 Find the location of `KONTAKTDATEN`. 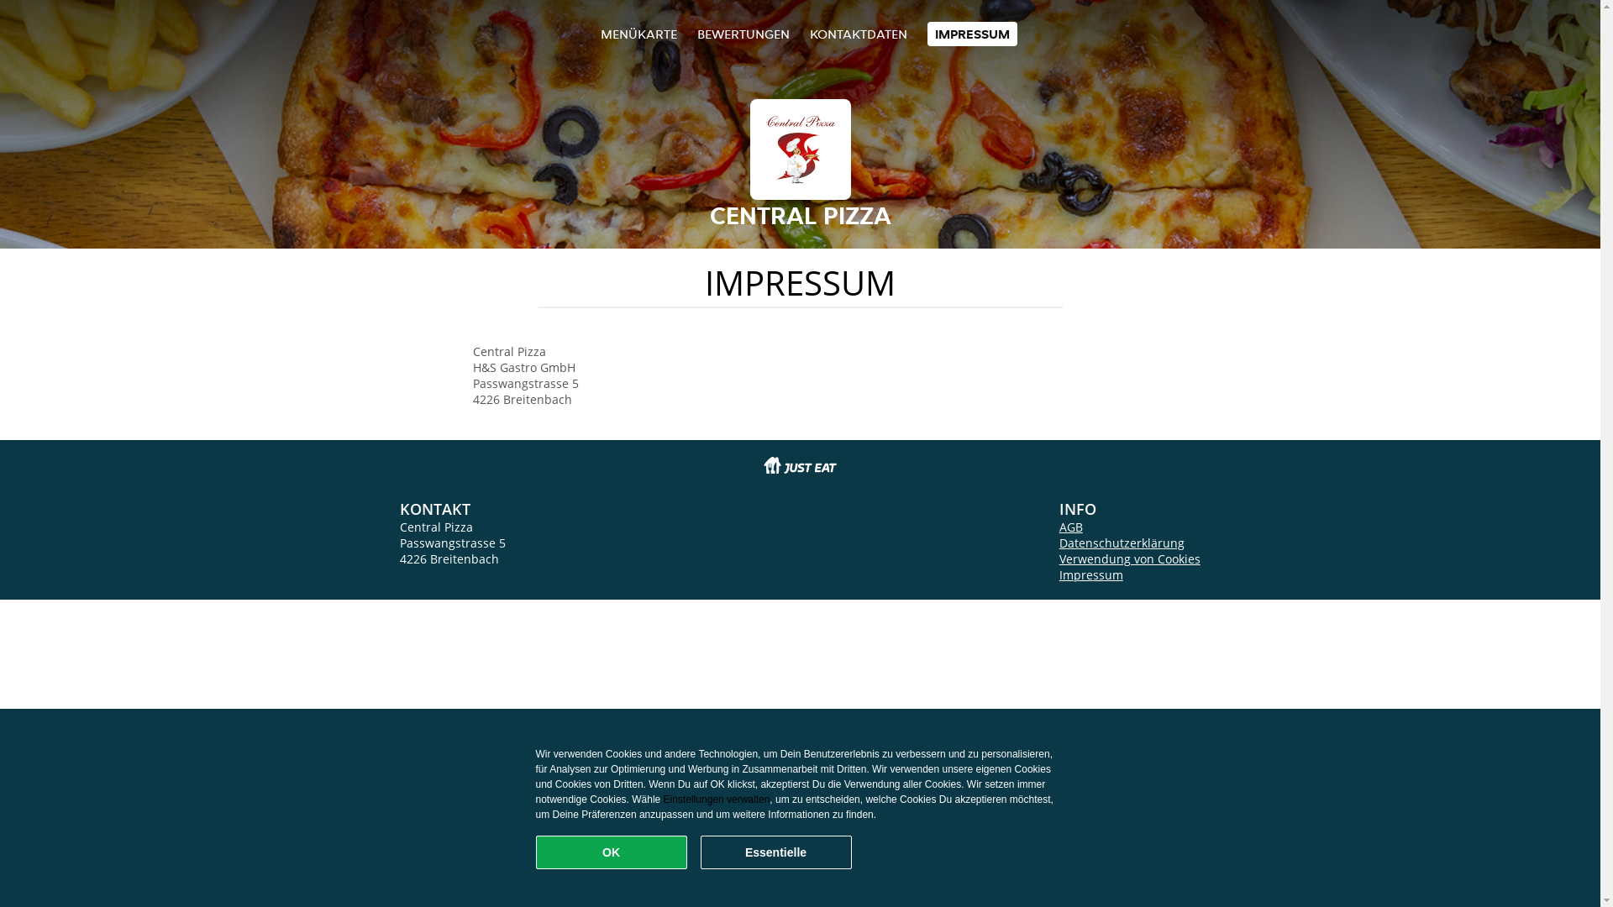

KONTAKTDATEN is located at coordinates (859, 34).